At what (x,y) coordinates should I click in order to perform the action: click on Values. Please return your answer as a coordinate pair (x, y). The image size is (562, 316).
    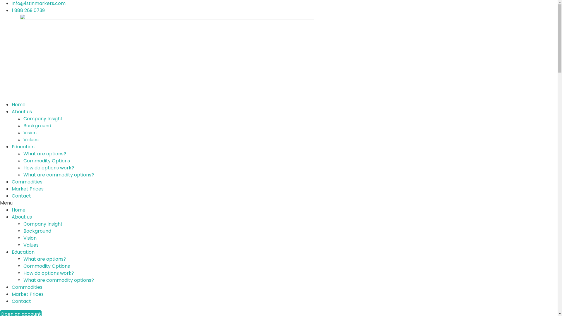
    Looking at the image, I should click on (31, 245).